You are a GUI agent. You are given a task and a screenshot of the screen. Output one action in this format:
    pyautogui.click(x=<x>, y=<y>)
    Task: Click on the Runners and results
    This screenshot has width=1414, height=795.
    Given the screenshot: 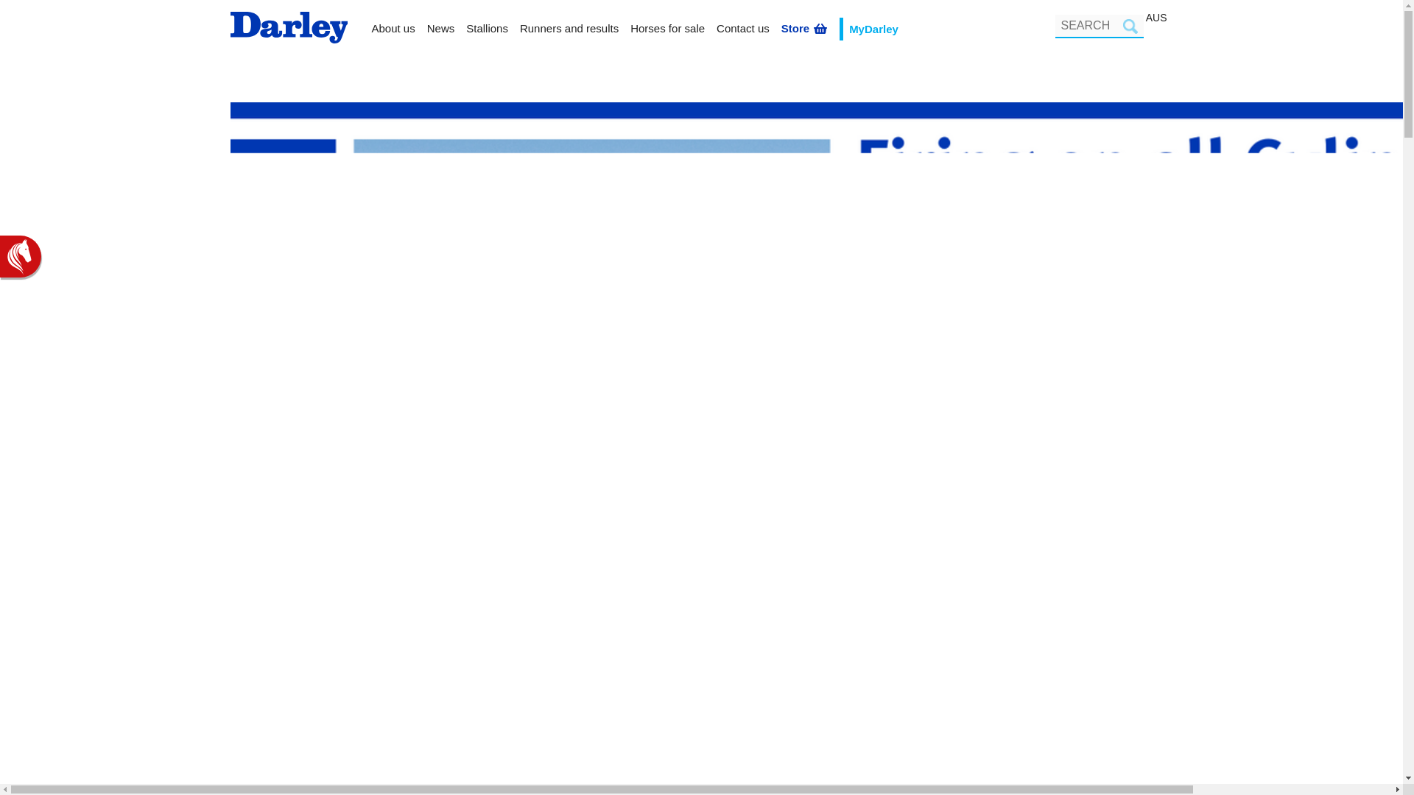 What is the action you would take?
    pyautogui.click(x=569, y=29)
    